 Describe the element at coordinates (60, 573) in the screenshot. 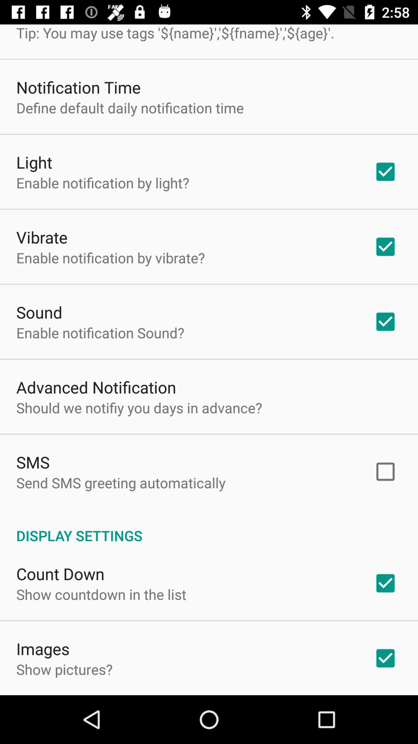

I see `turn on icon below the display settings` at that location.